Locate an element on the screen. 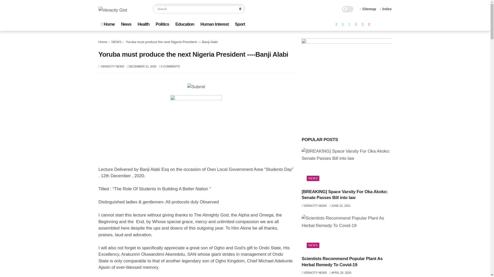 This screenshot has height=277, width=494. Veracity Gist is located at coordinates (113, 10).